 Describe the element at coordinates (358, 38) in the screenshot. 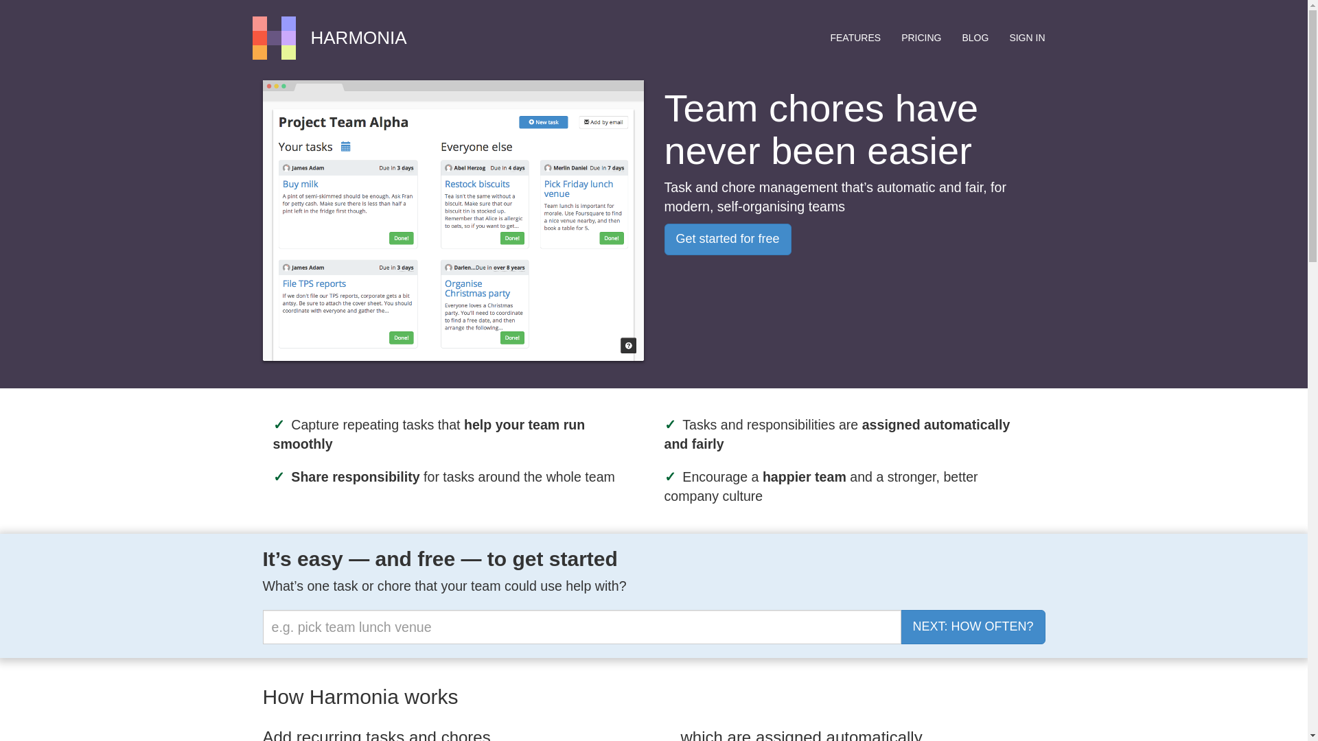

I see `HARMONIA` at that location.